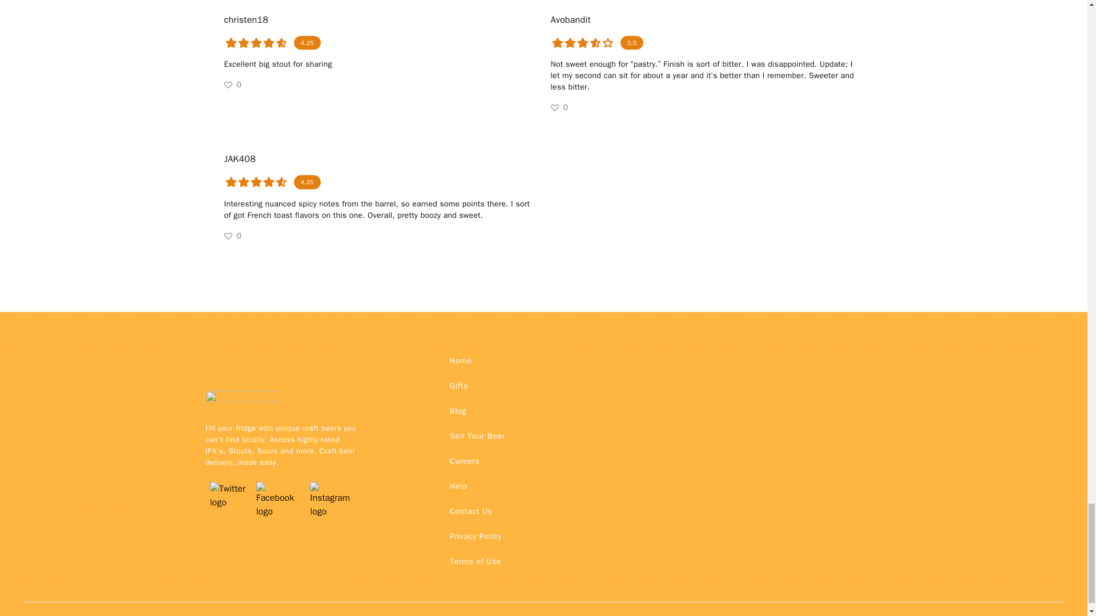  Describe the element at coordinates (475, 536) in the screenshot. I see `Privacy Policy` at that location.